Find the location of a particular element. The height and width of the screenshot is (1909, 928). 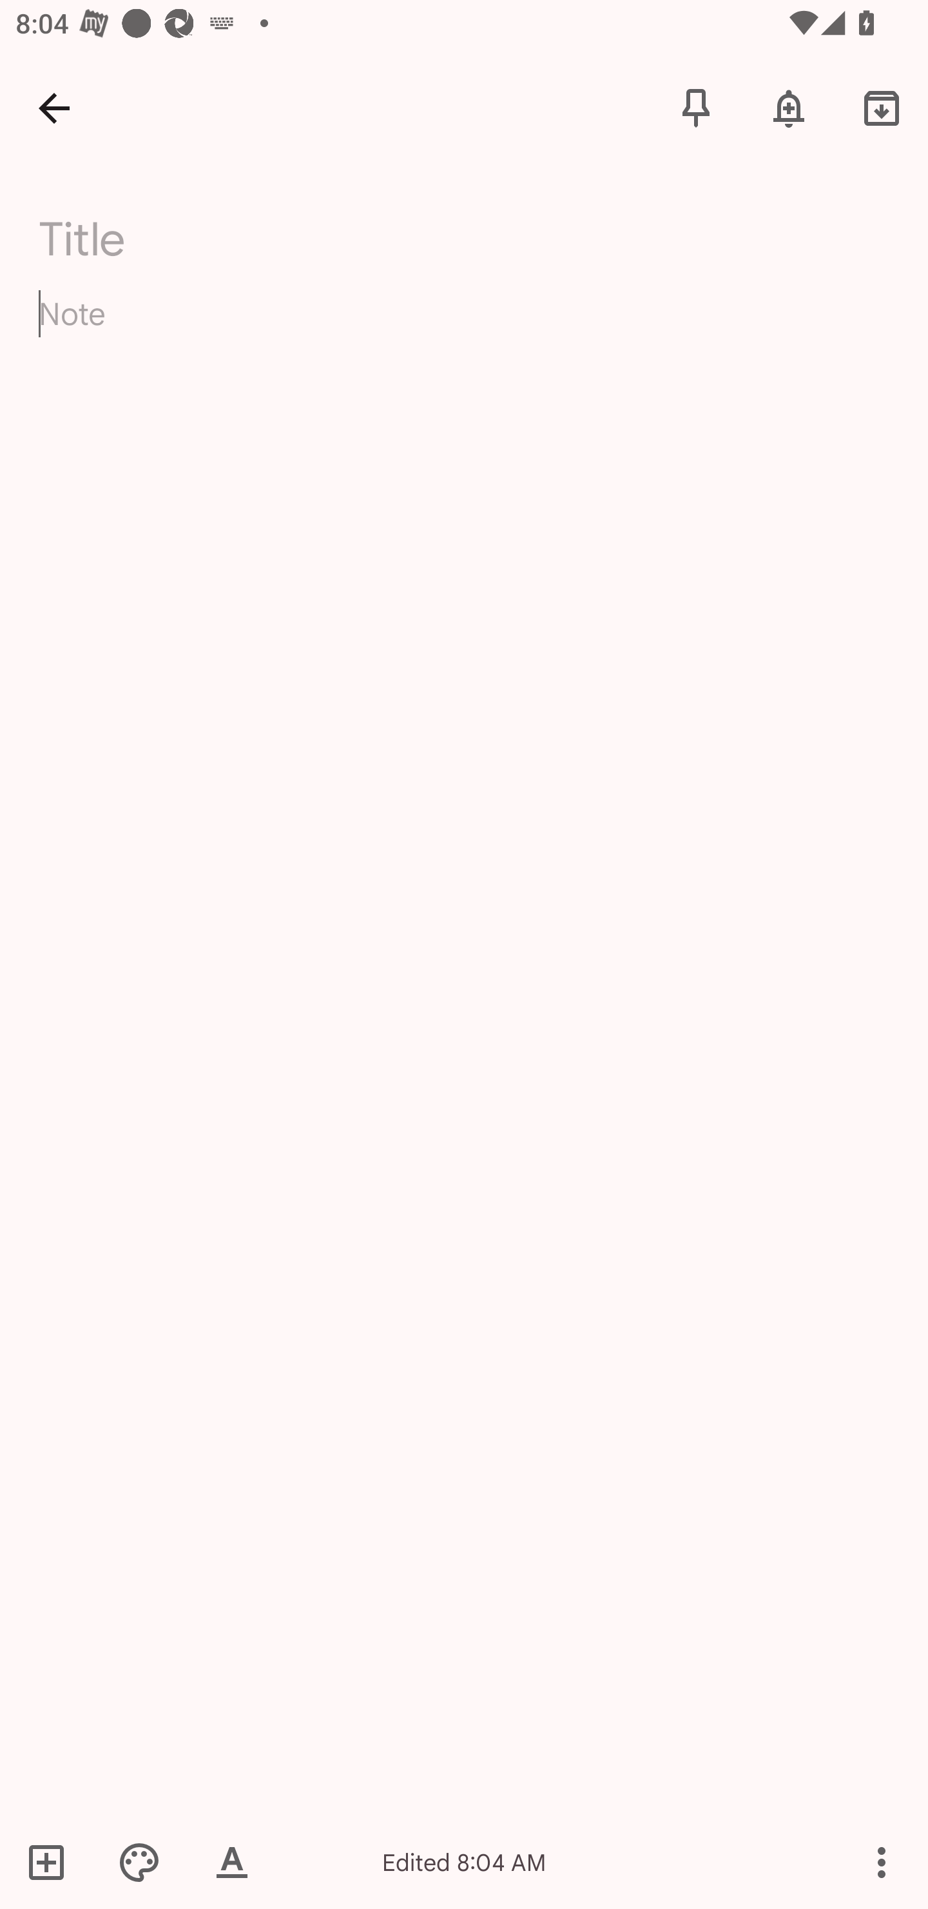

Navigate up is located at coordinates (54, 107).